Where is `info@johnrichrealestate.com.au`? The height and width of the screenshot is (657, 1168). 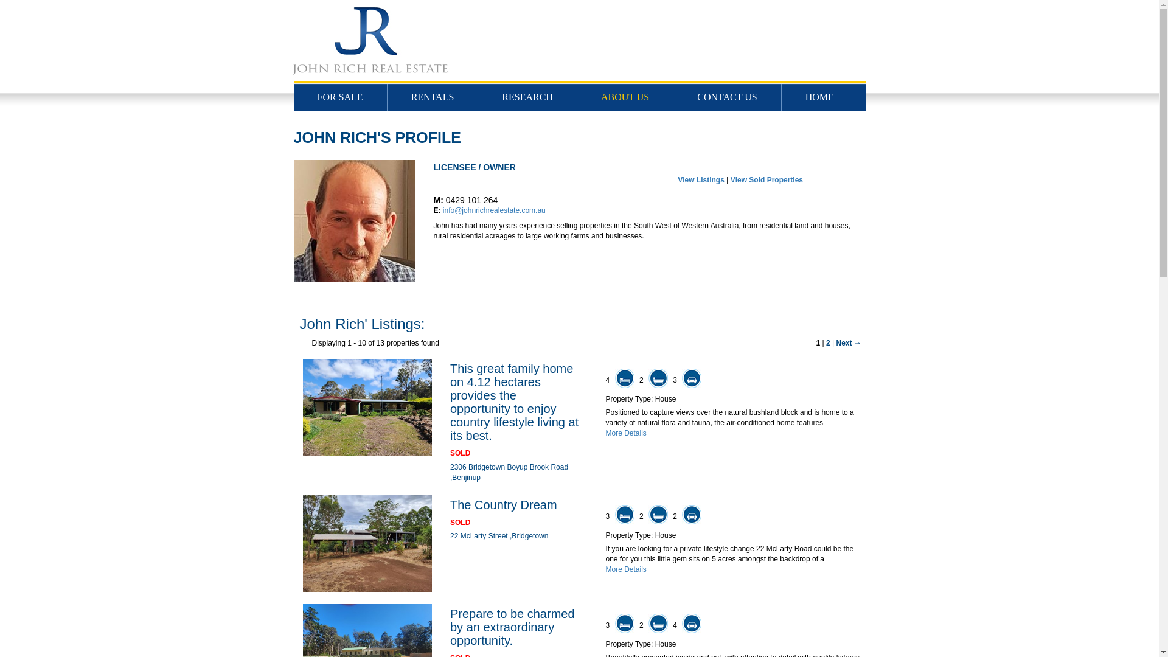
info@johnrichrealestate.com.au is located at coordinates (494, 210).